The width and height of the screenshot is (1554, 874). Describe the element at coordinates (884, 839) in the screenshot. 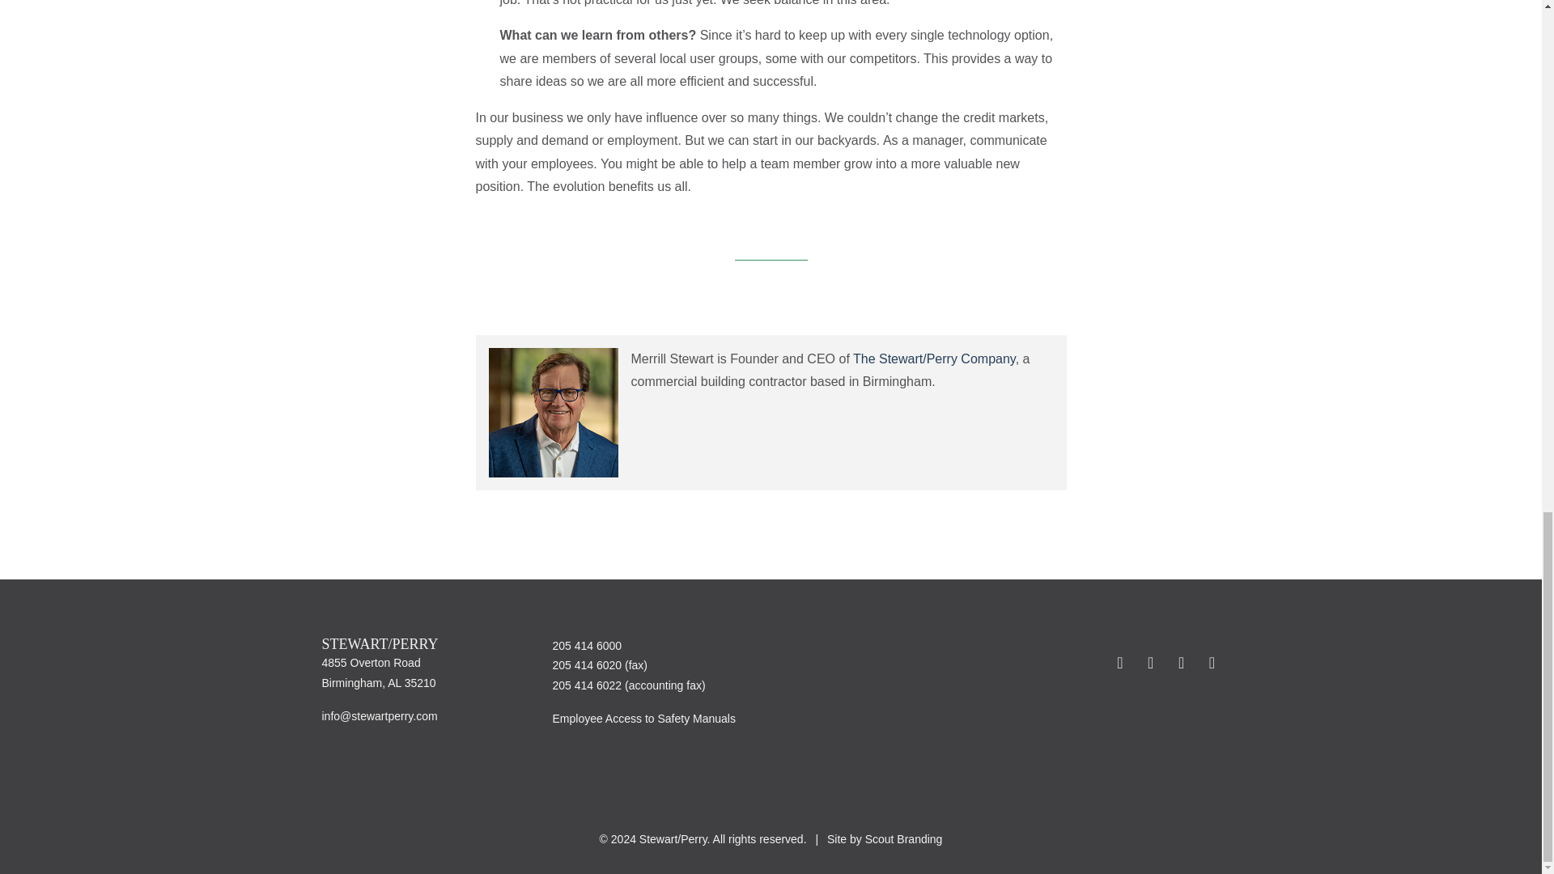

I see `Site by Scout Branding` at that location.